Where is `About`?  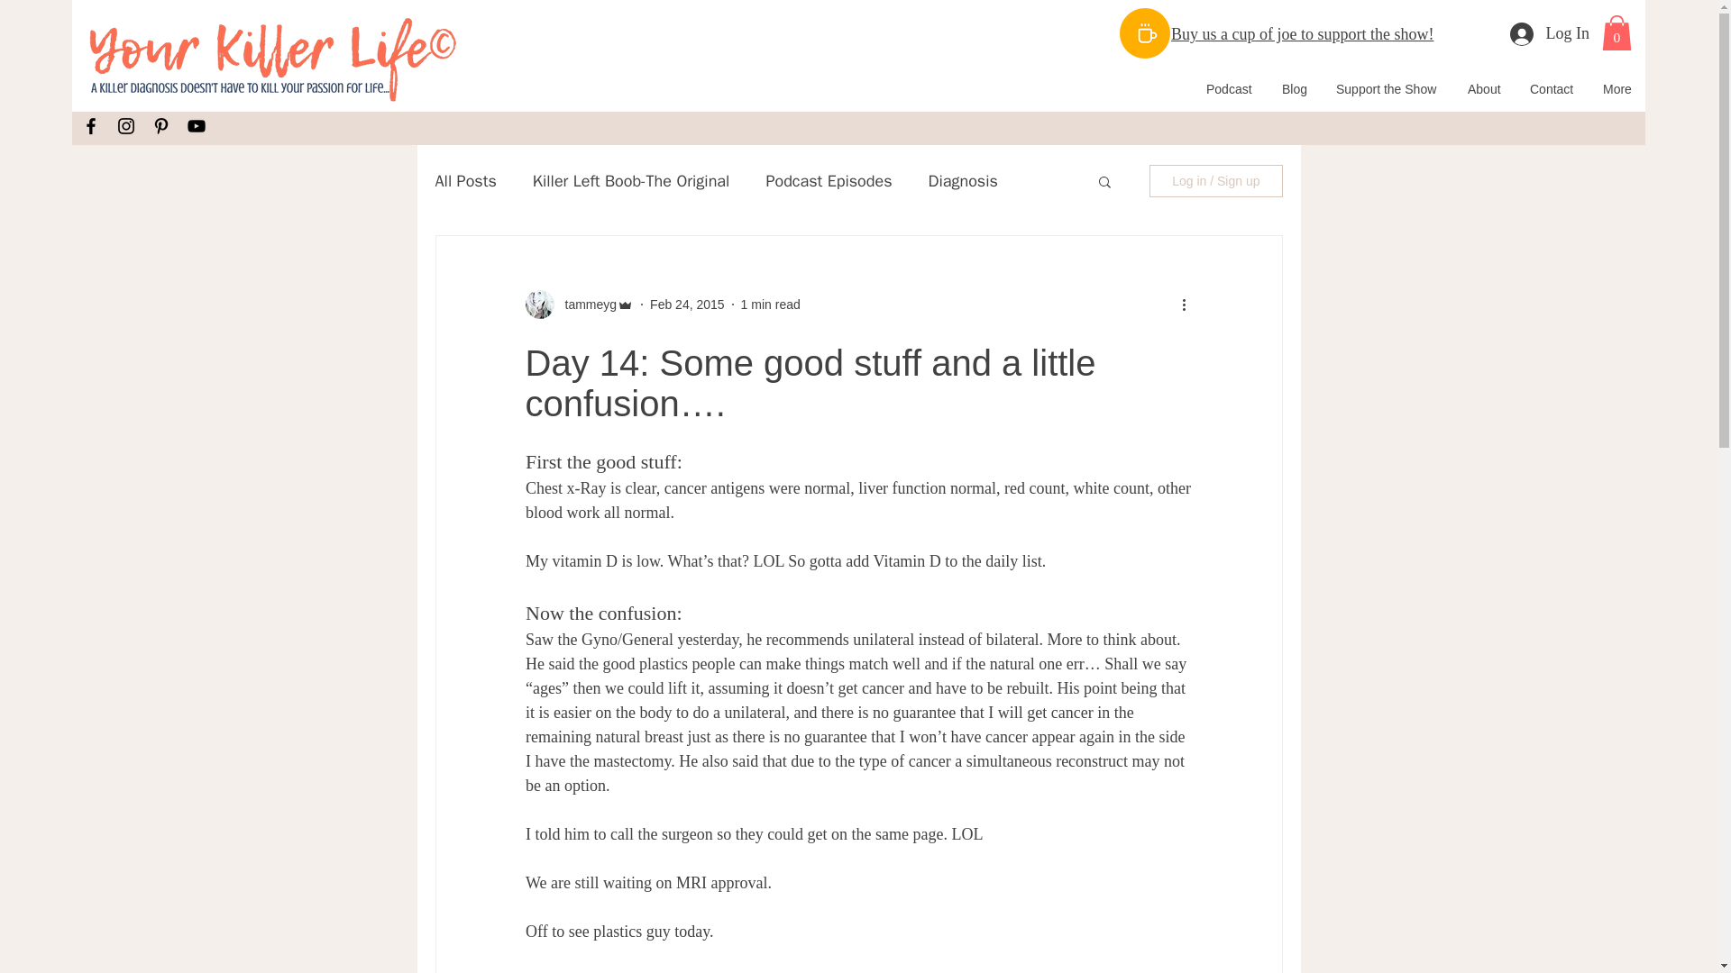 About is located at coordinates (1484, 89).